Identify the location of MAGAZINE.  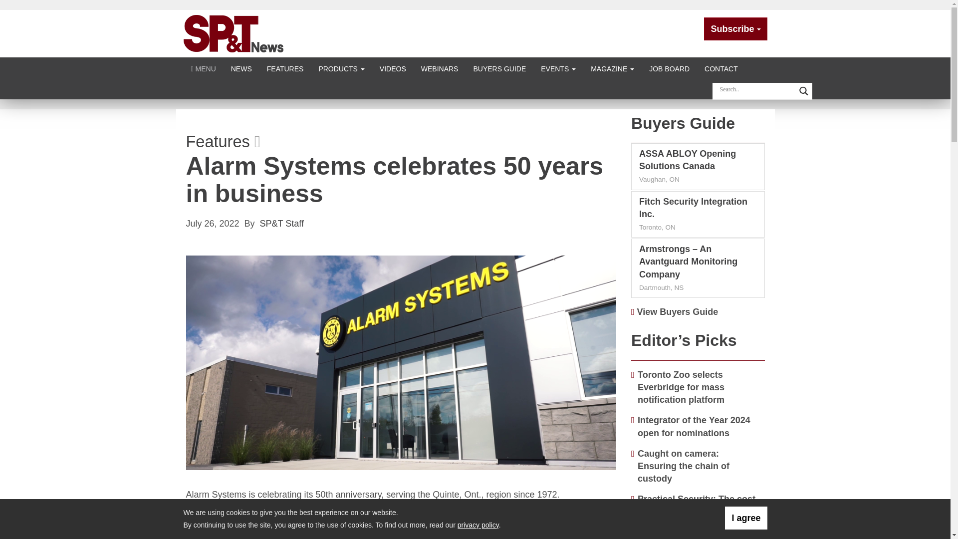
(613, 68).